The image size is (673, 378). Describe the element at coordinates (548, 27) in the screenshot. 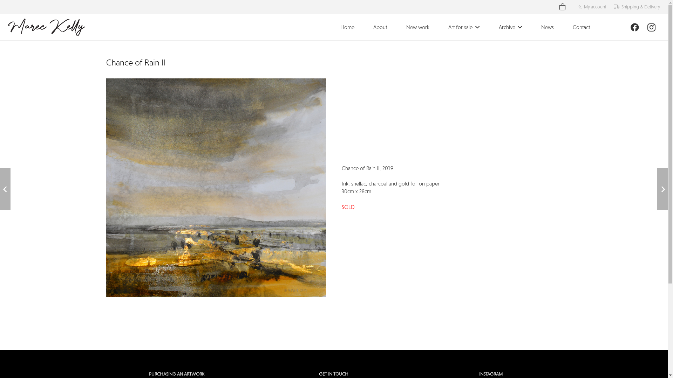

I see `News` at that location.